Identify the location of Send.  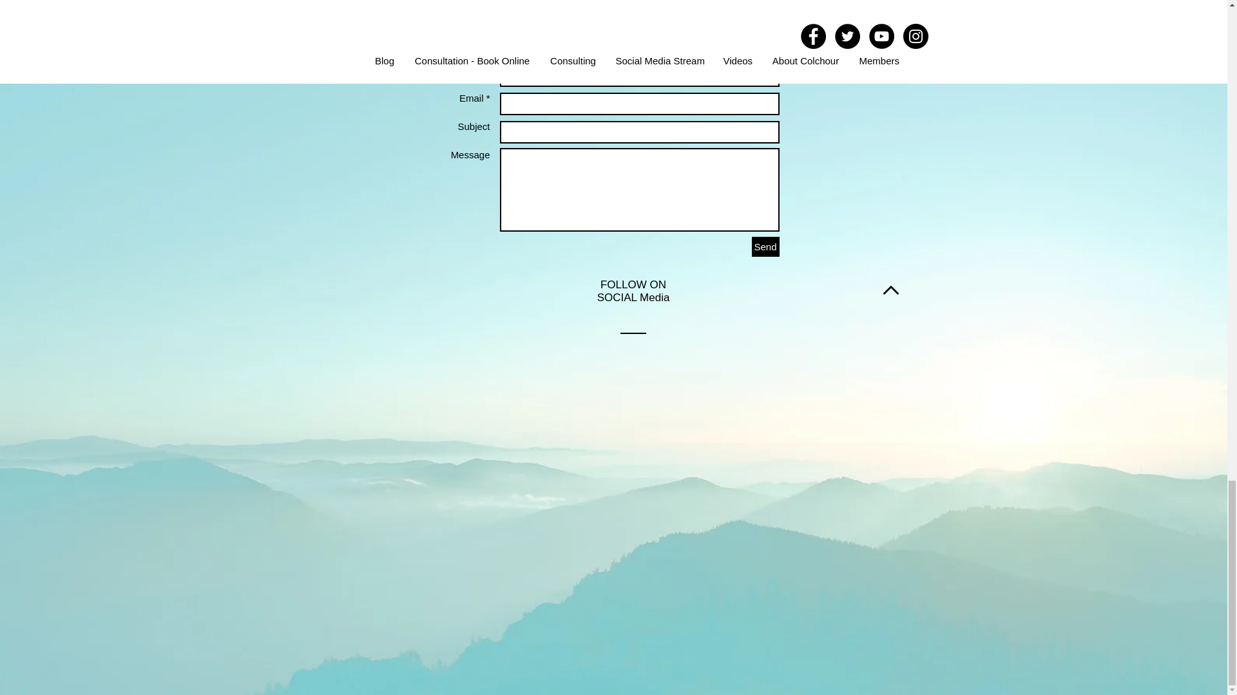
(765, 246).